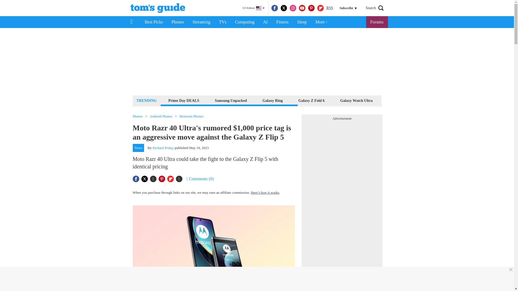  Describe the element at coordinates (282, 22) in the screenshot. I see `Fitness` at that location.